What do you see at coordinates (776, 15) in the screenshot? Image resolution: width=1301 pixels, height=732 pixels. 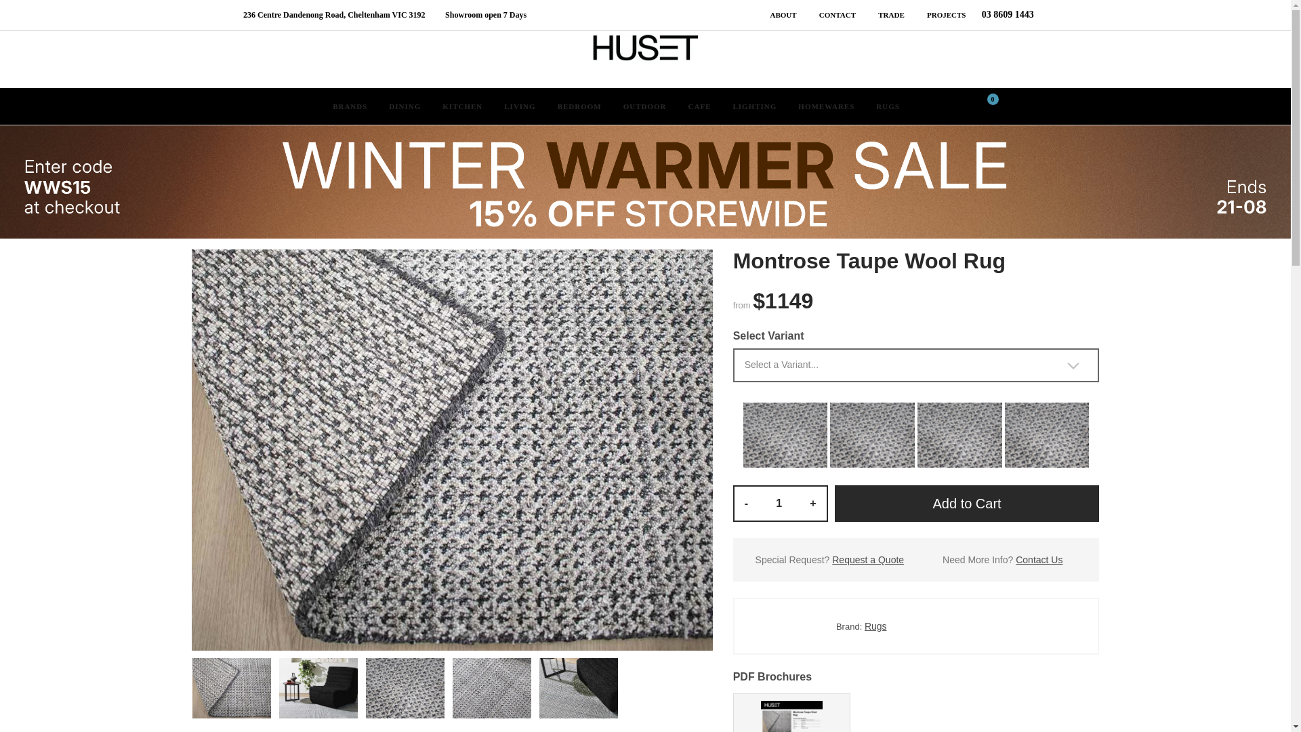 I see `ABOUT` at bounding box center [776, 15].